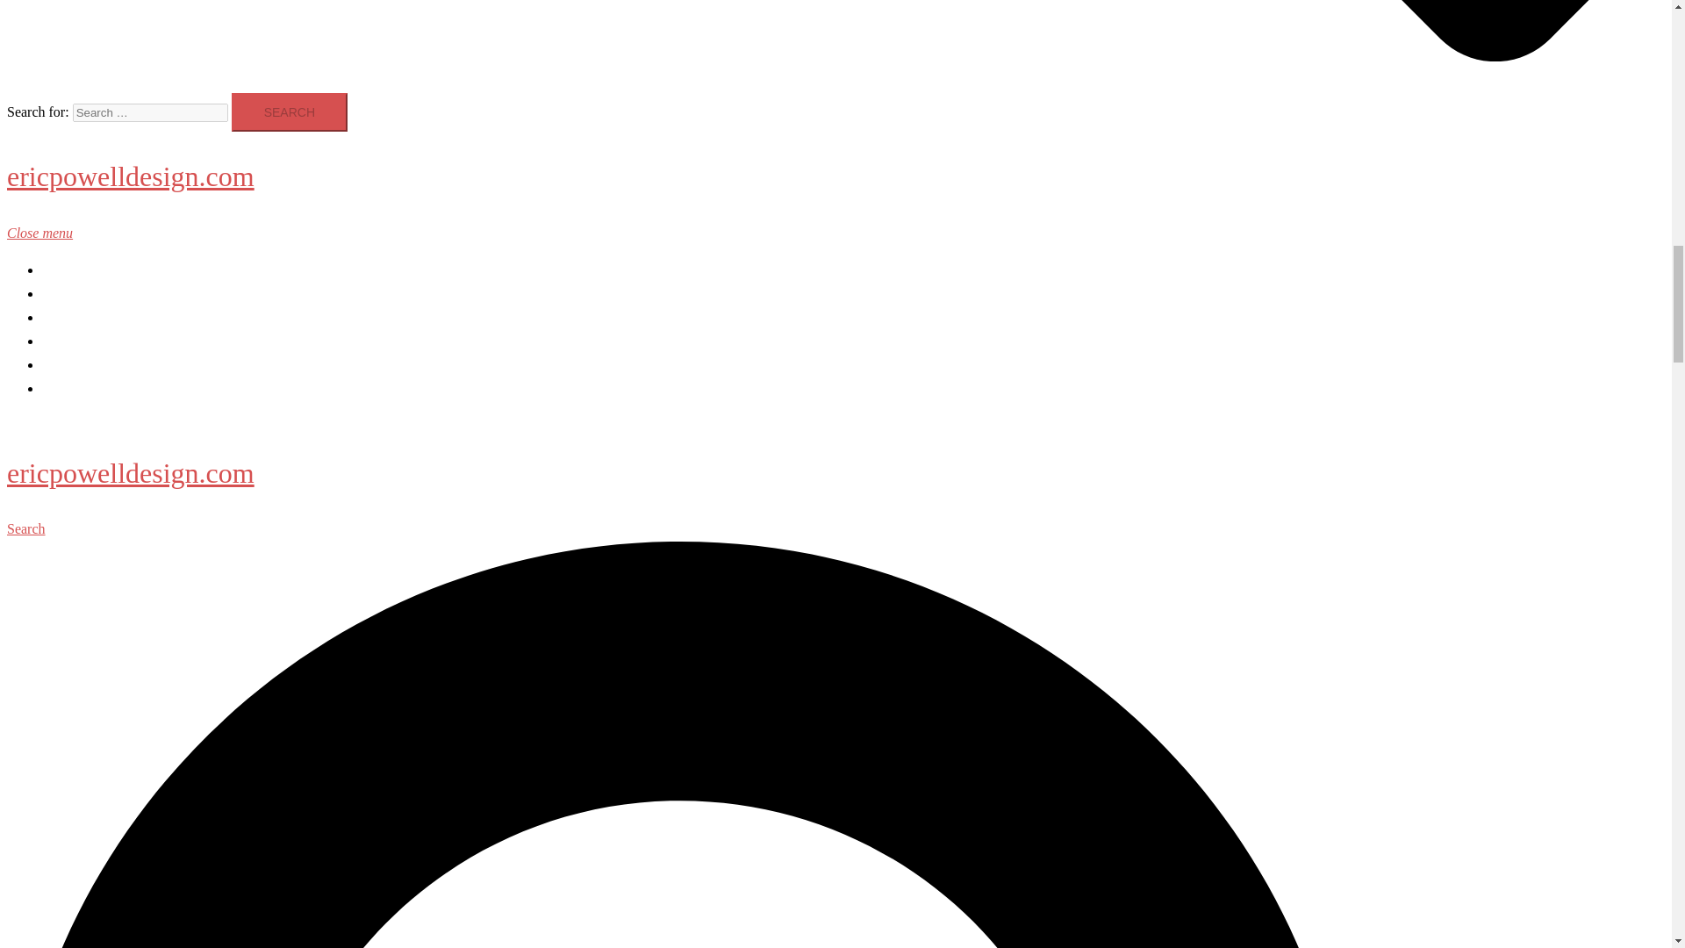 This screenshot has height=948, width=1685. Describe the element at coordinates (60, 341) in the screenshot. I see `SLOT` at that location.